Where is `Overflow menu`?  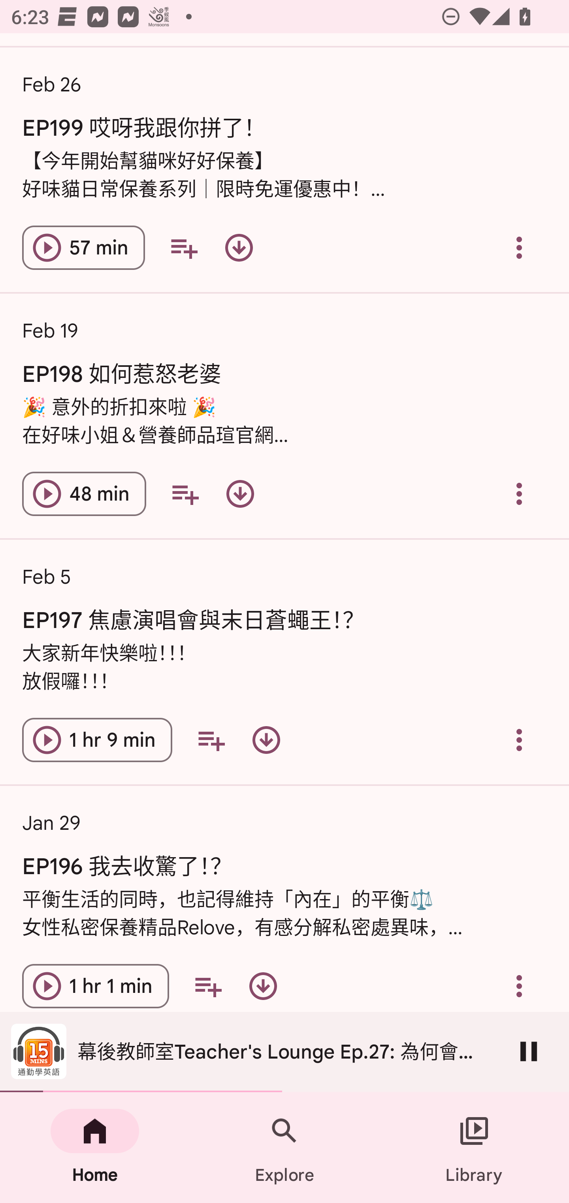 Overflow menu is located at coordinates (519, 740).